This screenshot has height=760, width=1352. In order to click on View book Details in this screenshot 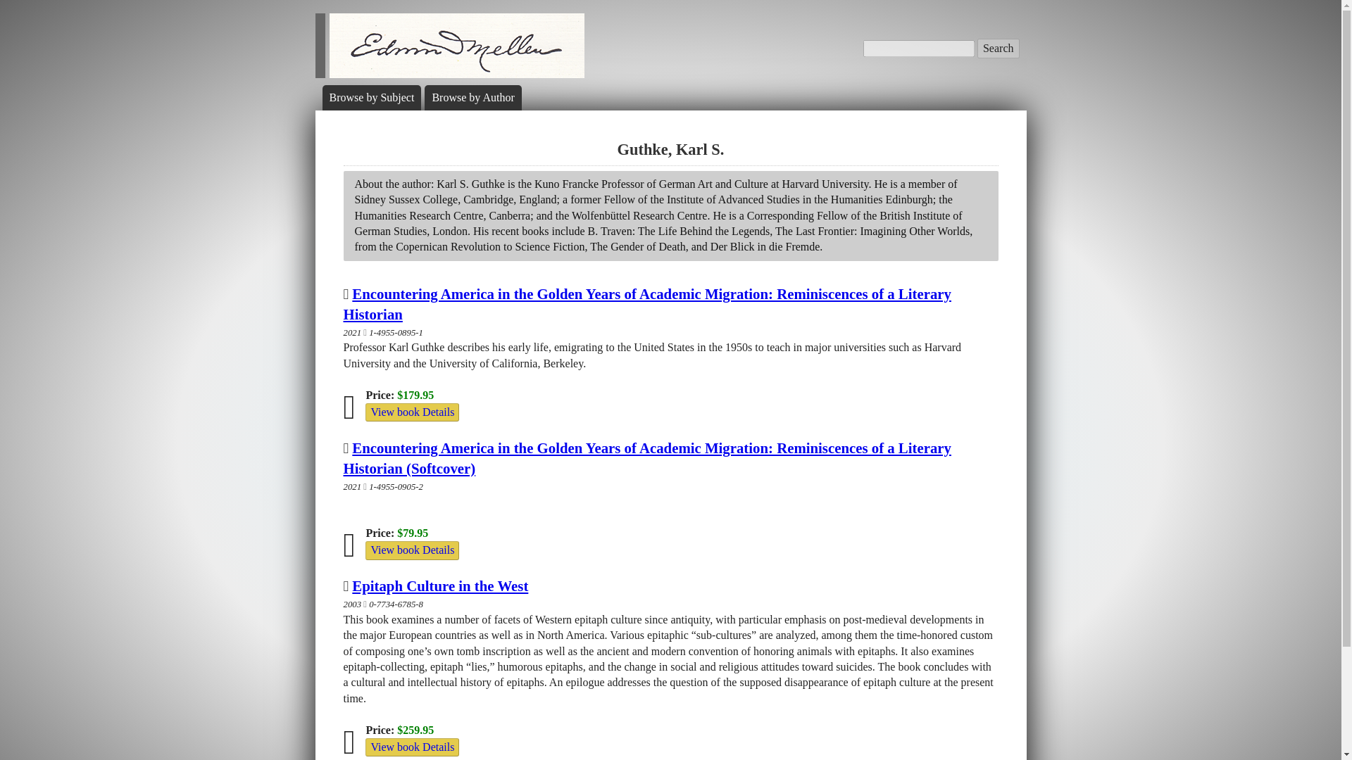, I will do `click(412, 747)`.